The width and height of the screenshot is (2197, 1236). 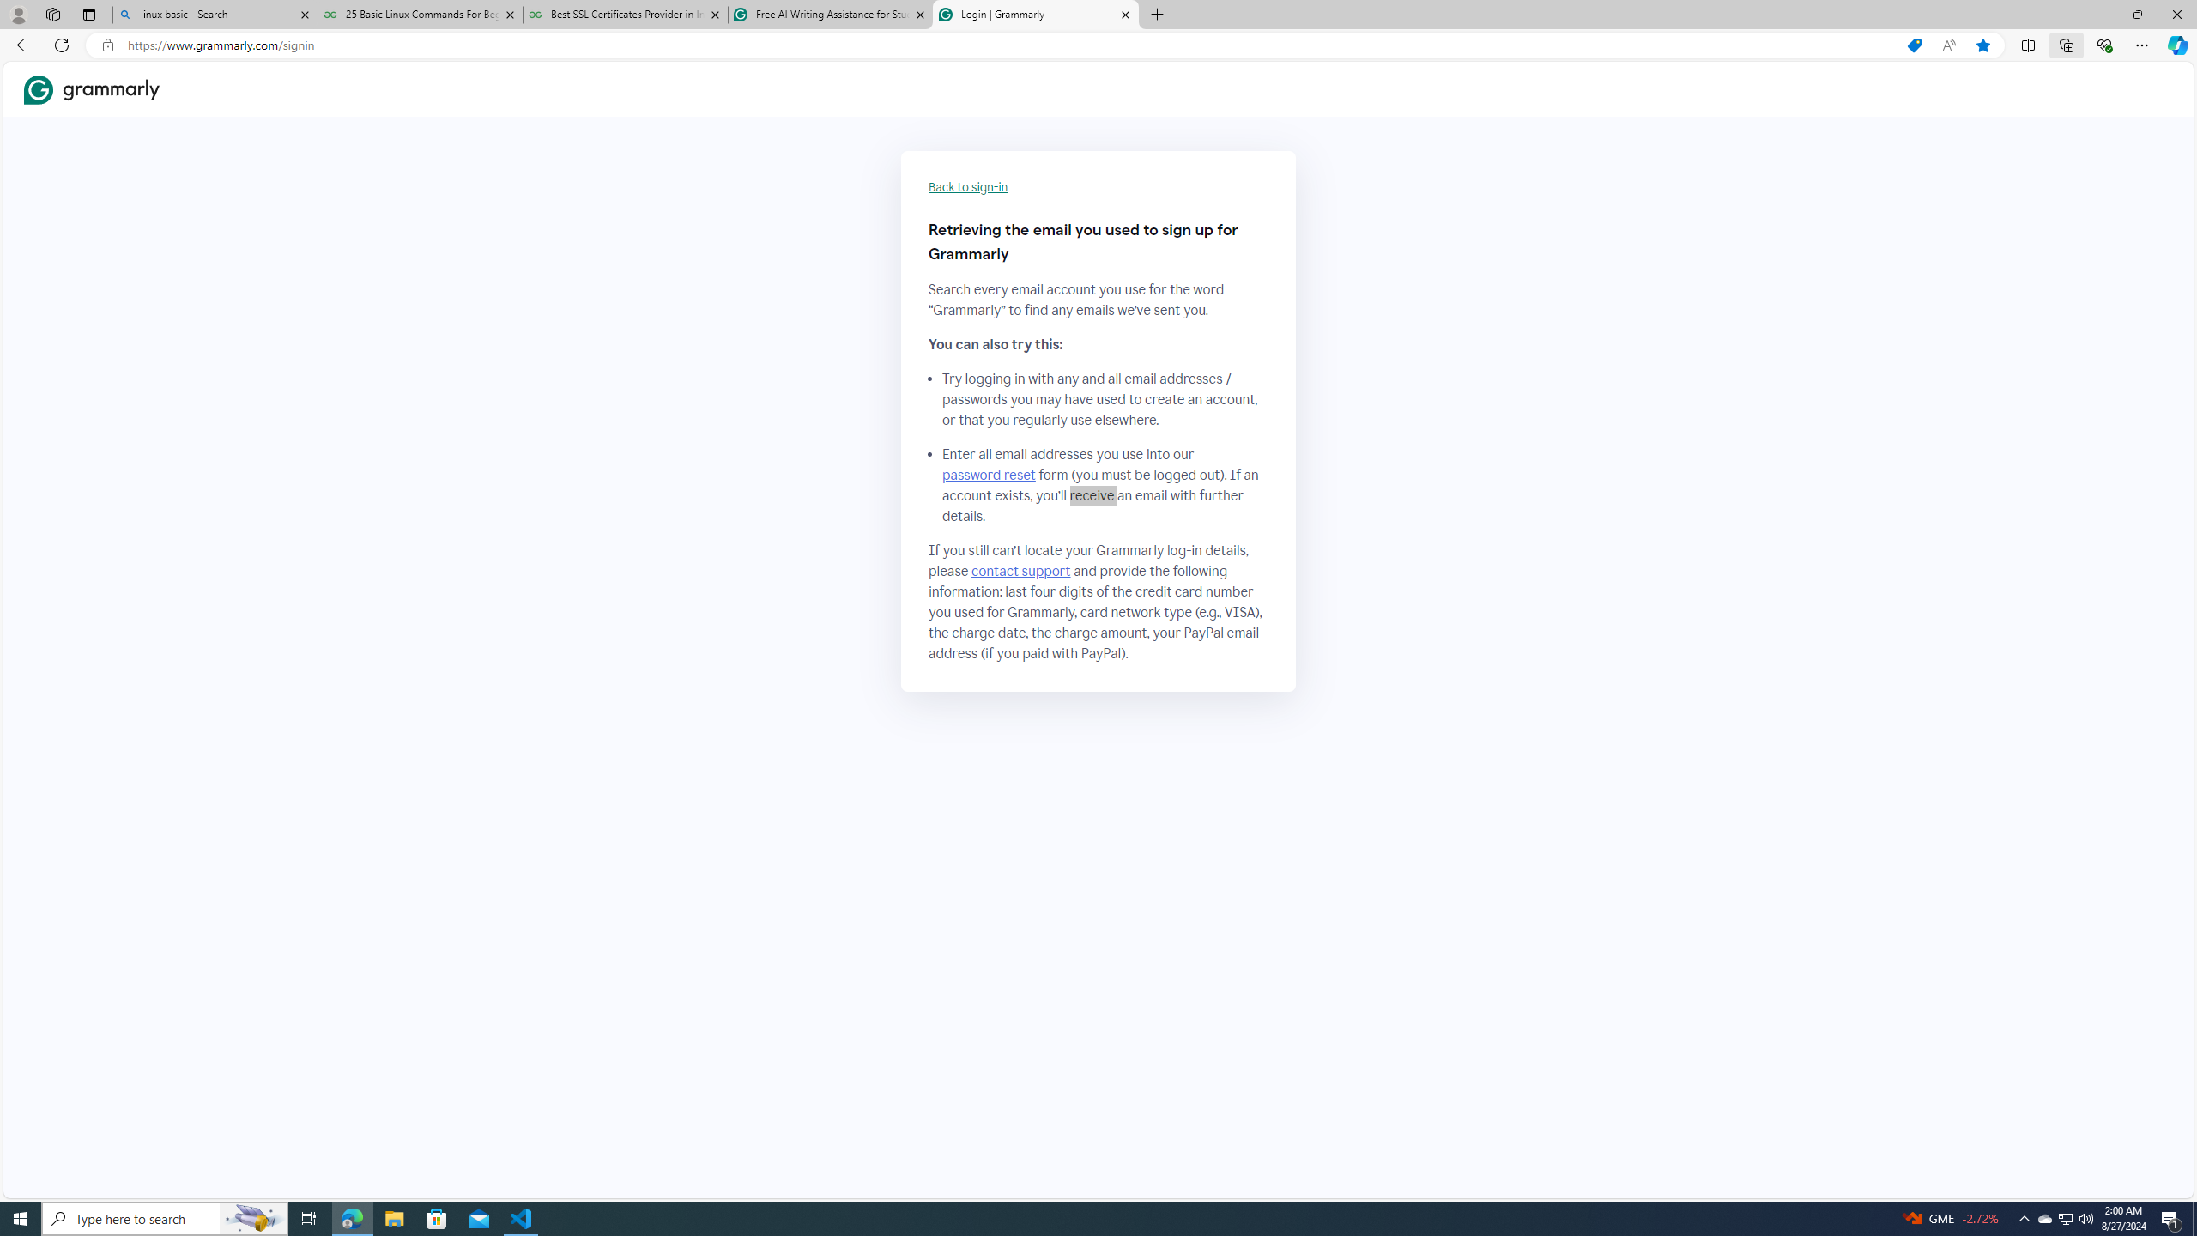 I want to click on password reset, so click(x=989, y=475).